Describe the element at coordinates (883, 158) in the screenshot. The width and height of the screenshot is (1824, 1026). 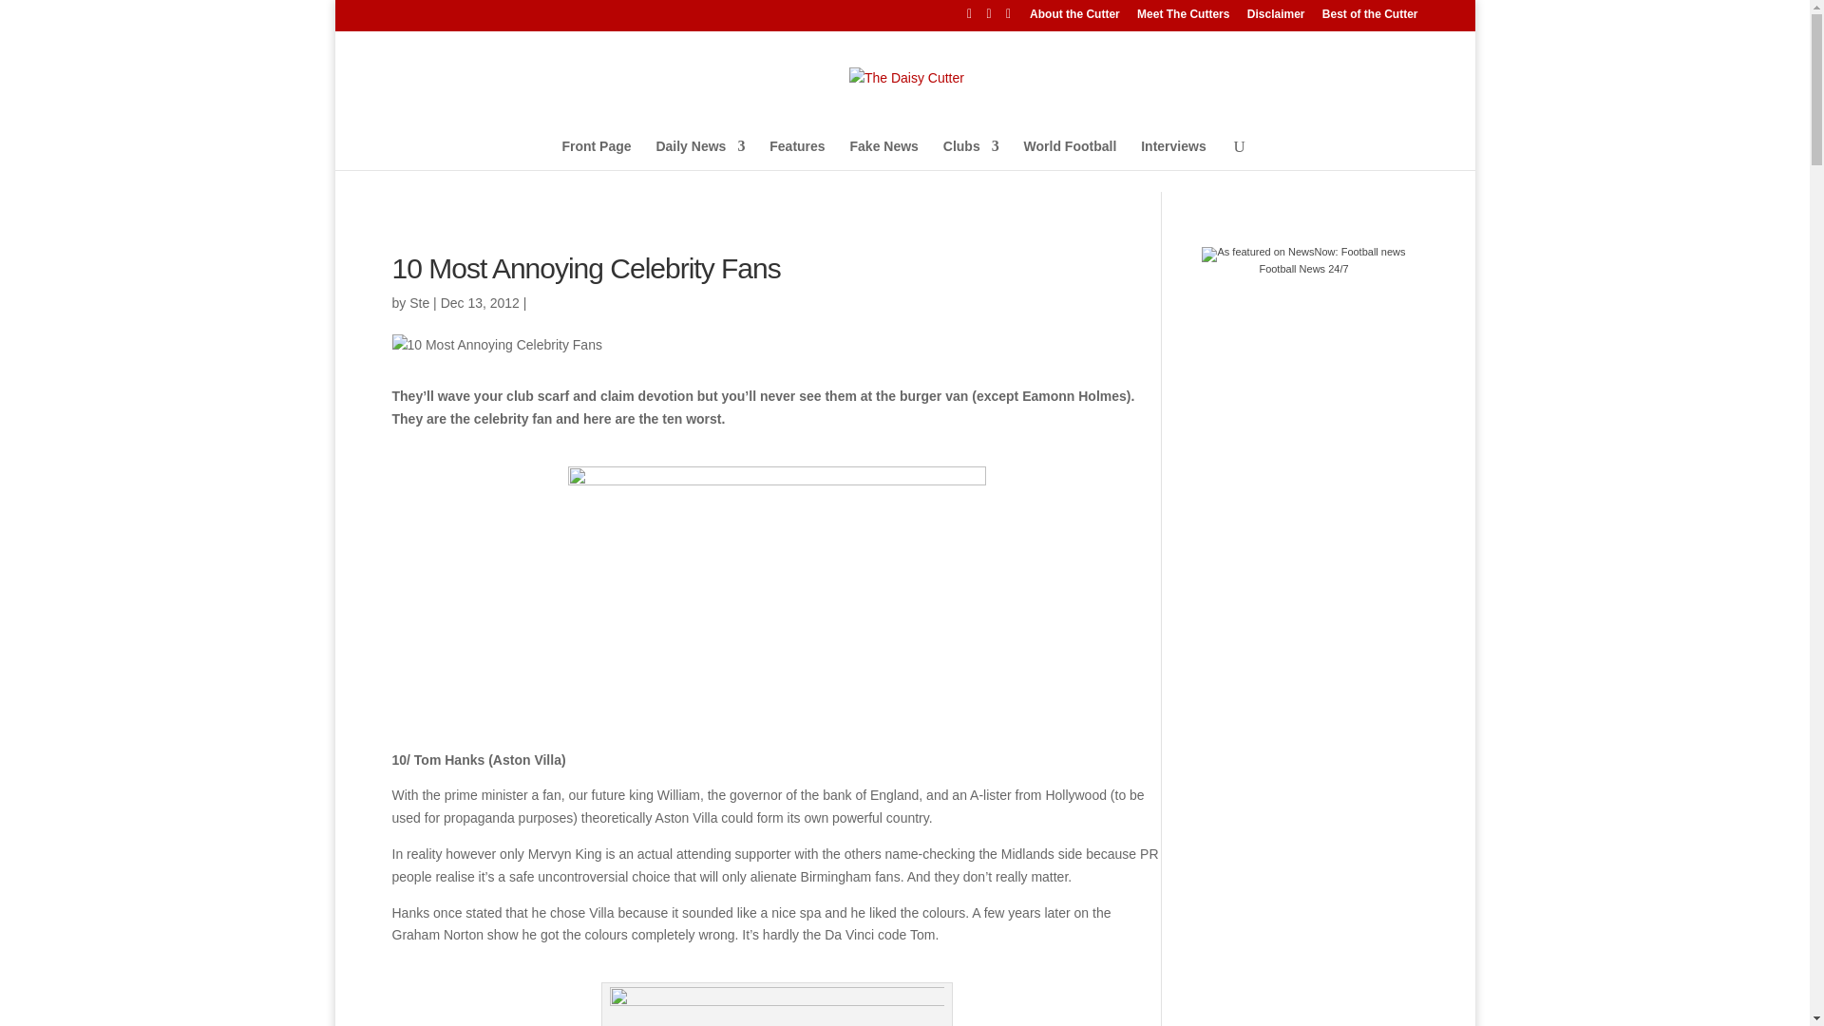
I see `Fake News` at that location.